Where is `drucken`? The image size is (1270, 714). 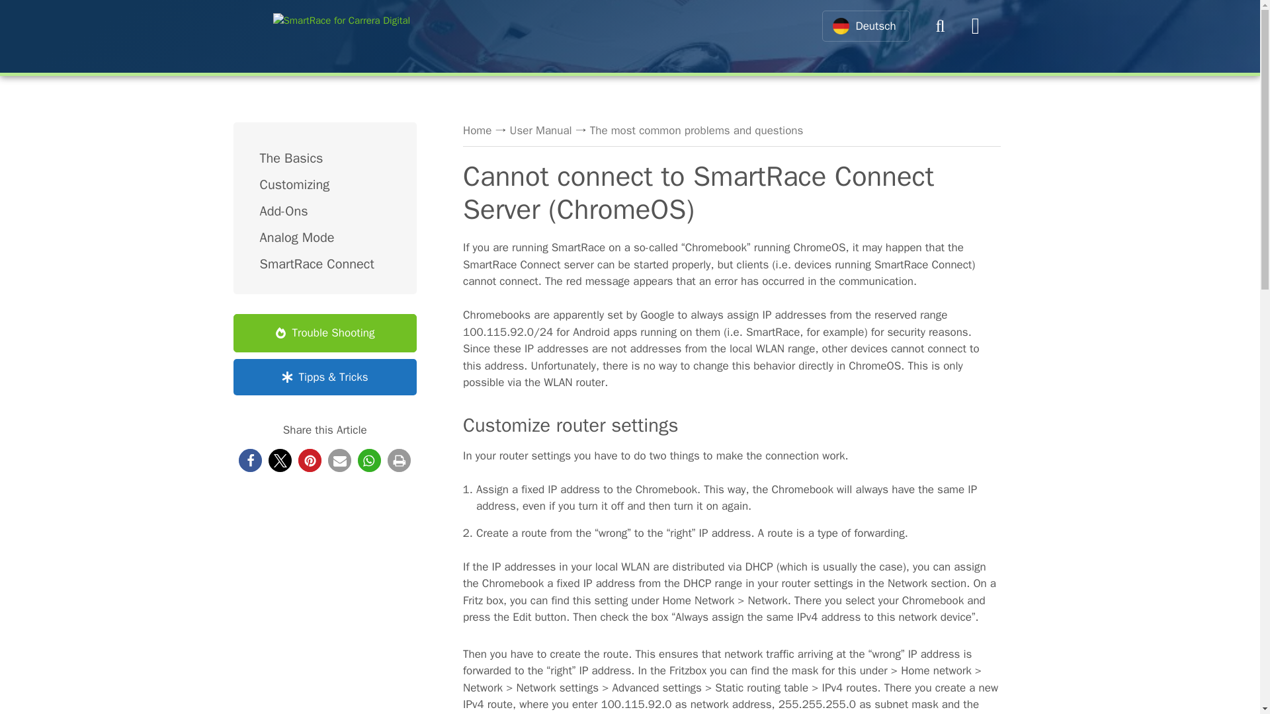 drucken is located at coordinates (398, 459).